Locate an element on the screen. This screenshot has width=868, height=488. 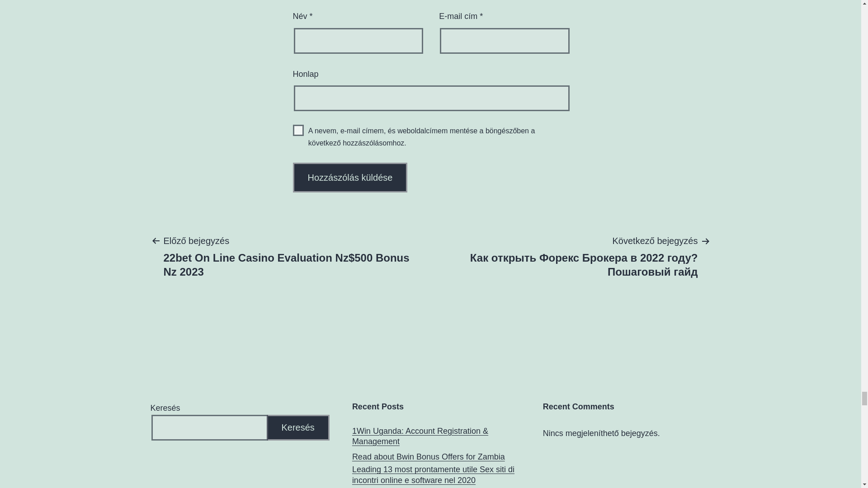
yes is located at coordinates (298, 130).